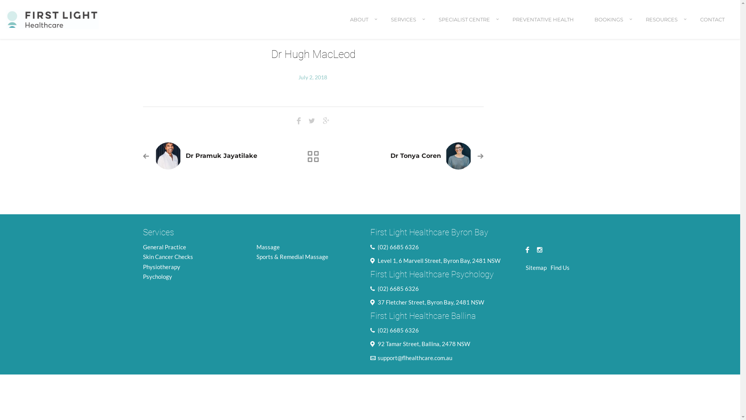 The image size is (746, 420). Describe the element at coordinates (610, 26) in the screenshot. I see `BOOKINGS` at that location.